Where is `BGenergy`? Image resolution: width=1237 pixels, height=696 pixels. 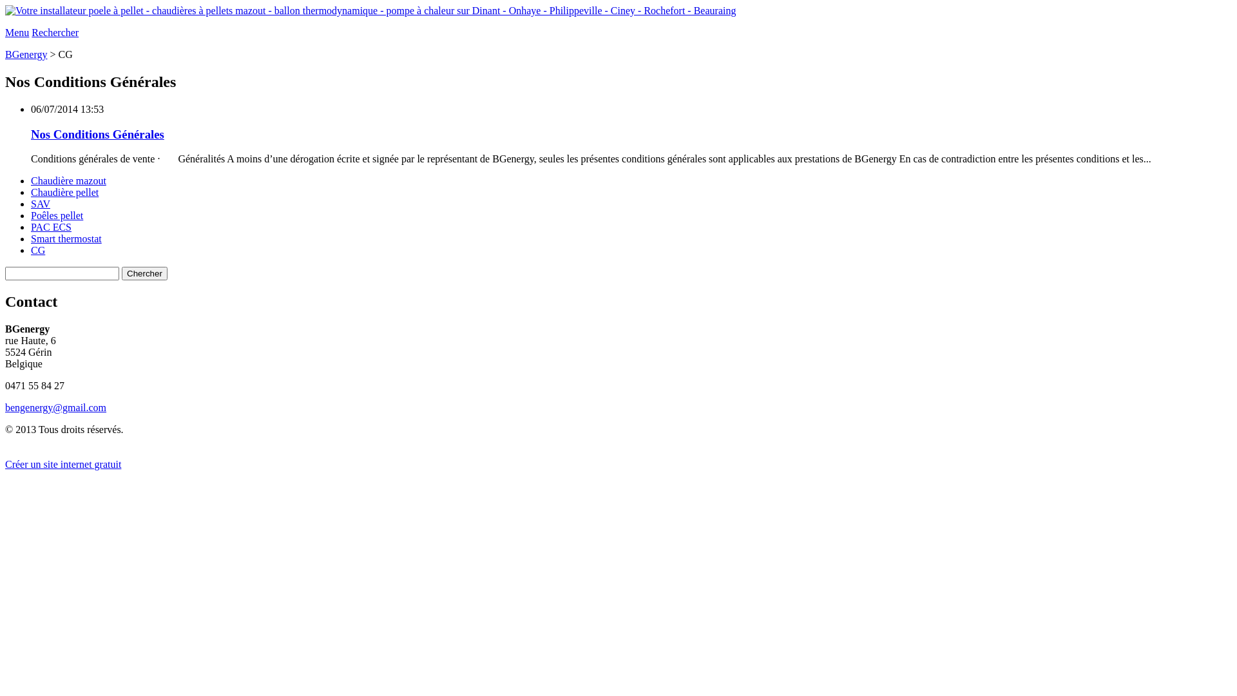
BGenergy is located at coordinates (26, 54).